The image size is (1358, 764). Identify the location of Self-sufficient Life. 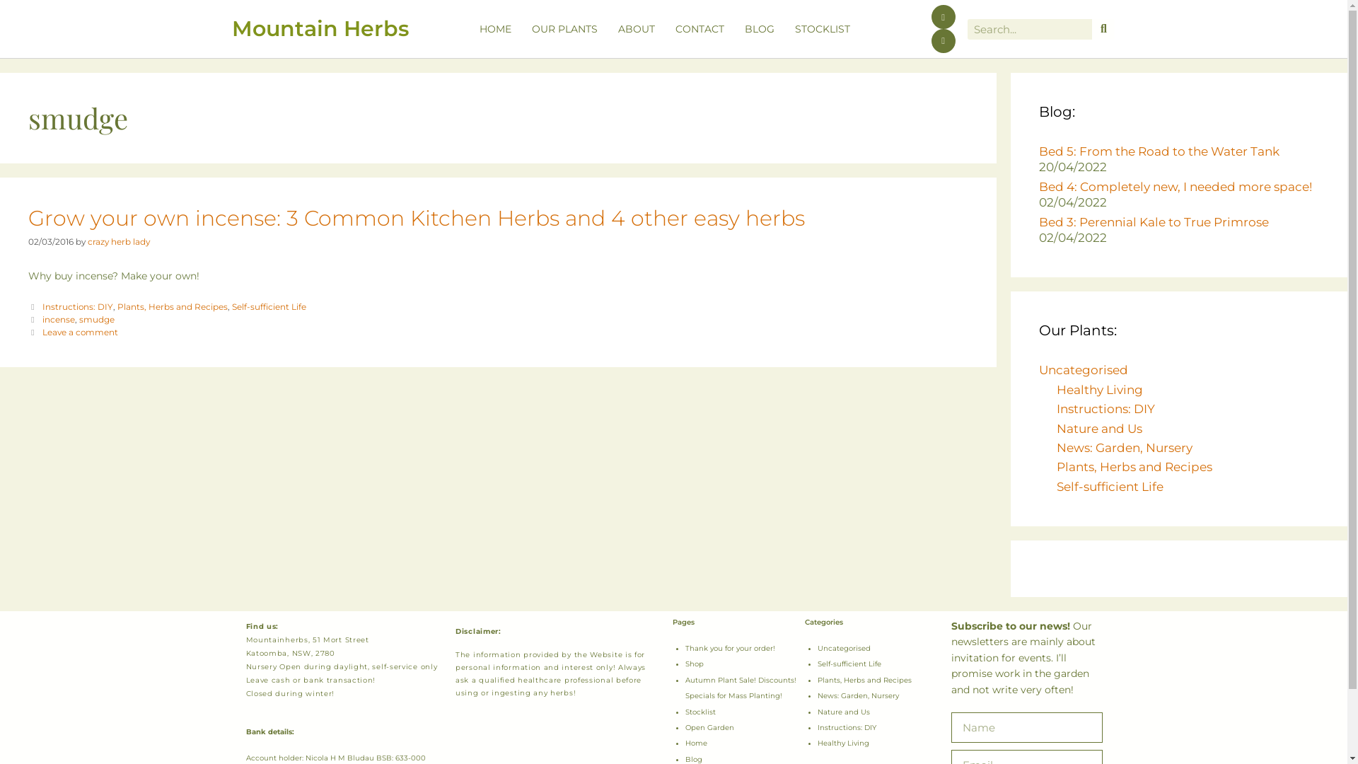
(1110, 487).